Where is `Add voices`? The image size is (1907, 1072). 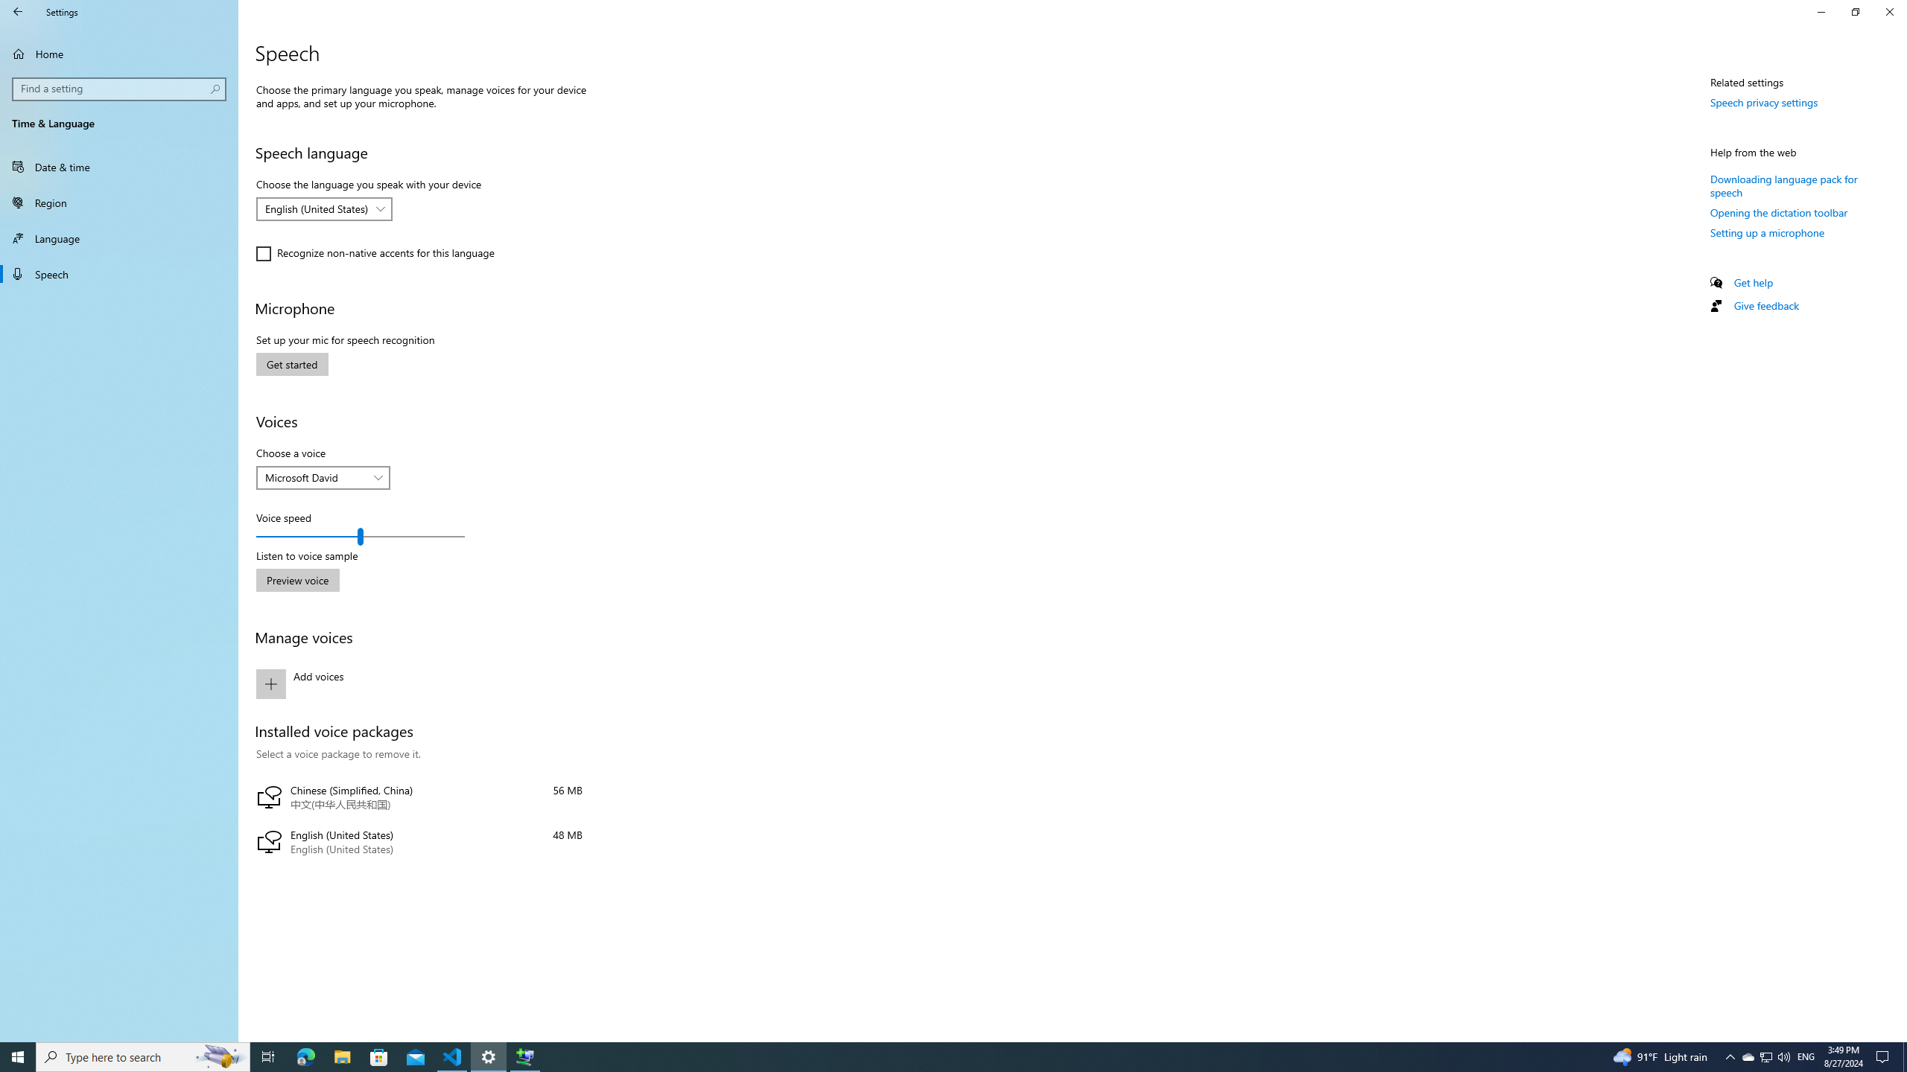 Add voices is located at coordinates (419, 683).